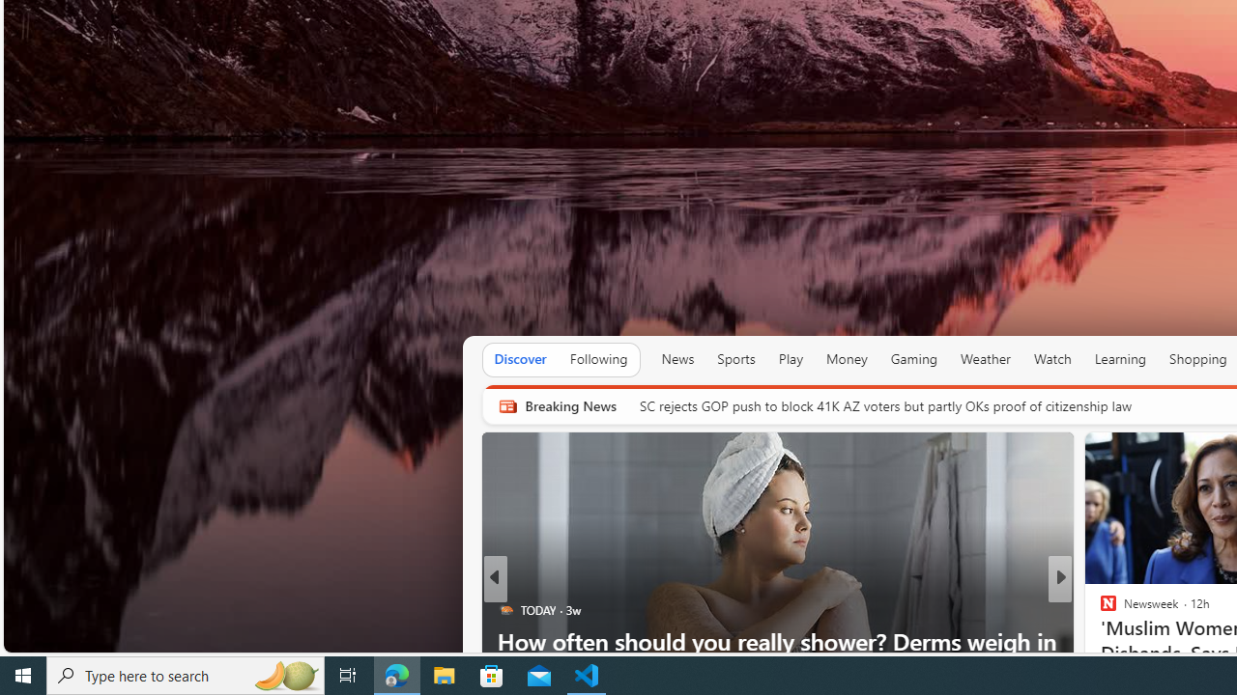 This screenshot has width=1237, height=695. What do you see at coordinates (1100, 610) in the screenshot?
I see `Newsweek` at bounding box center [1100, 610].